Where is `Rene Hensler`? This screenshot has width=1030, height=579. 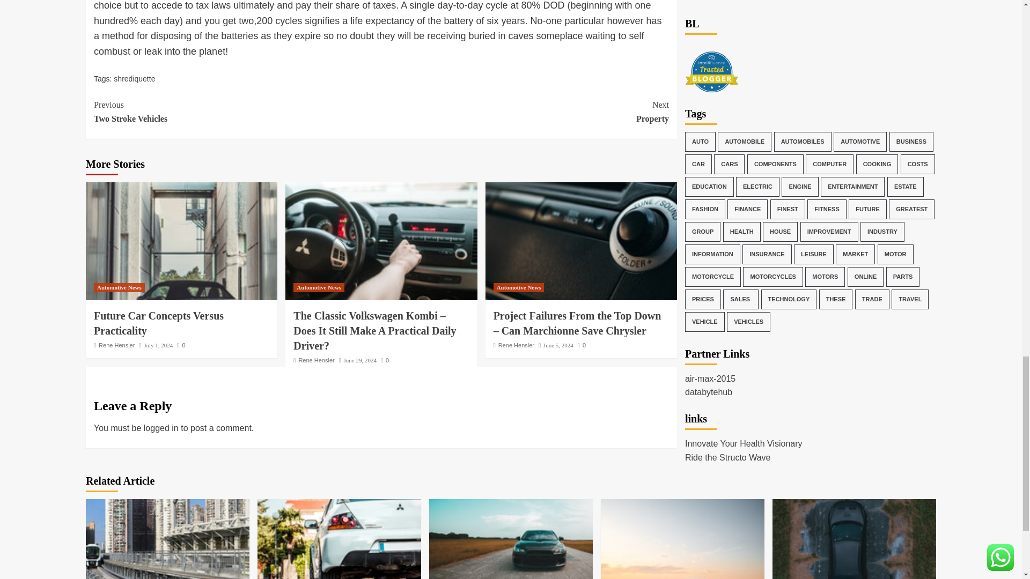 Rene Hensler is located at coordinates (316, 360).